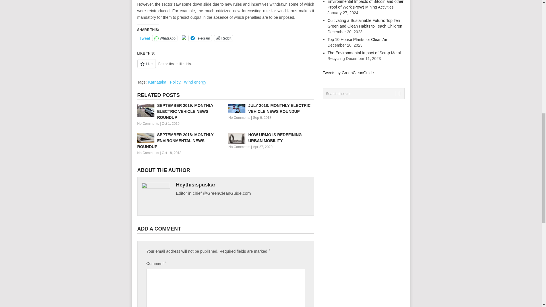 This screenshot has height=307, width=546. I want to click on Wind energy, so click(195, 82).